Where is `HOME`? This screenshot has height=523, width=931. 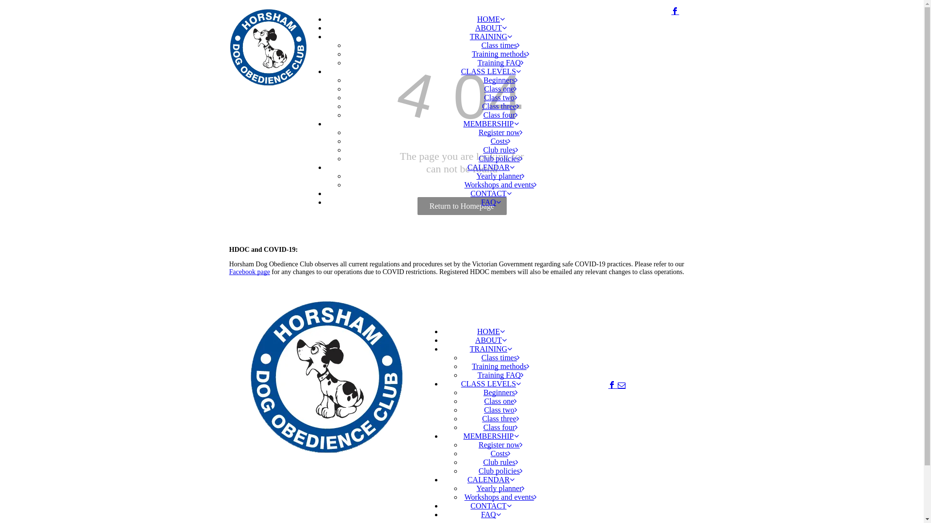
HOME is located at coordinates (491, 331).